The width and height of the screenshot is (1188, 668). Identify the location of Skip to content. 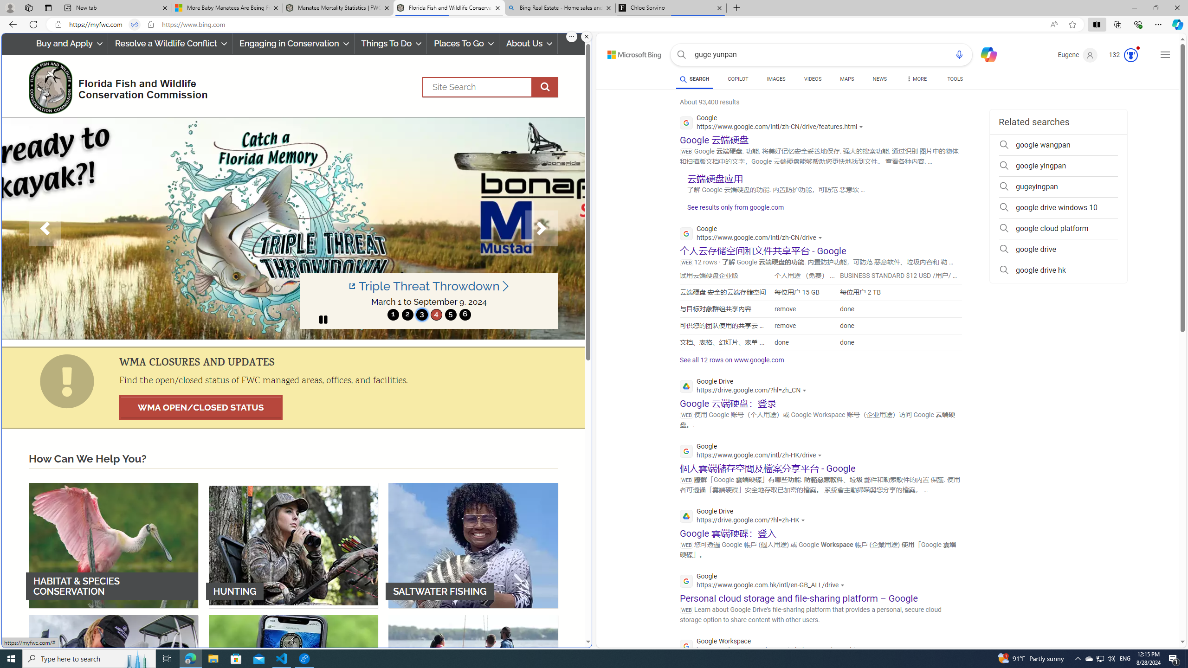
(624, 52).